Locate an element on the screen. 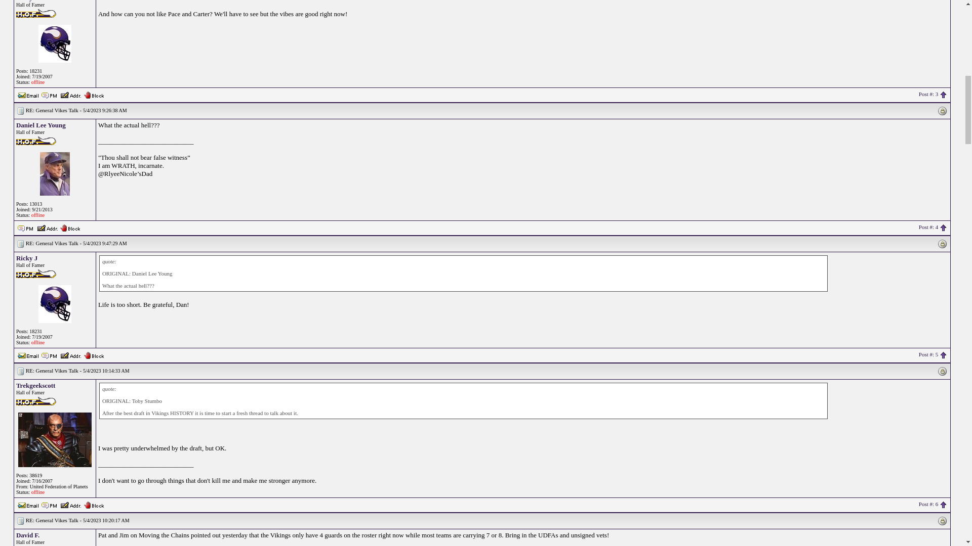  Block this guy and hide his messages is located at coordinates (70, 226).